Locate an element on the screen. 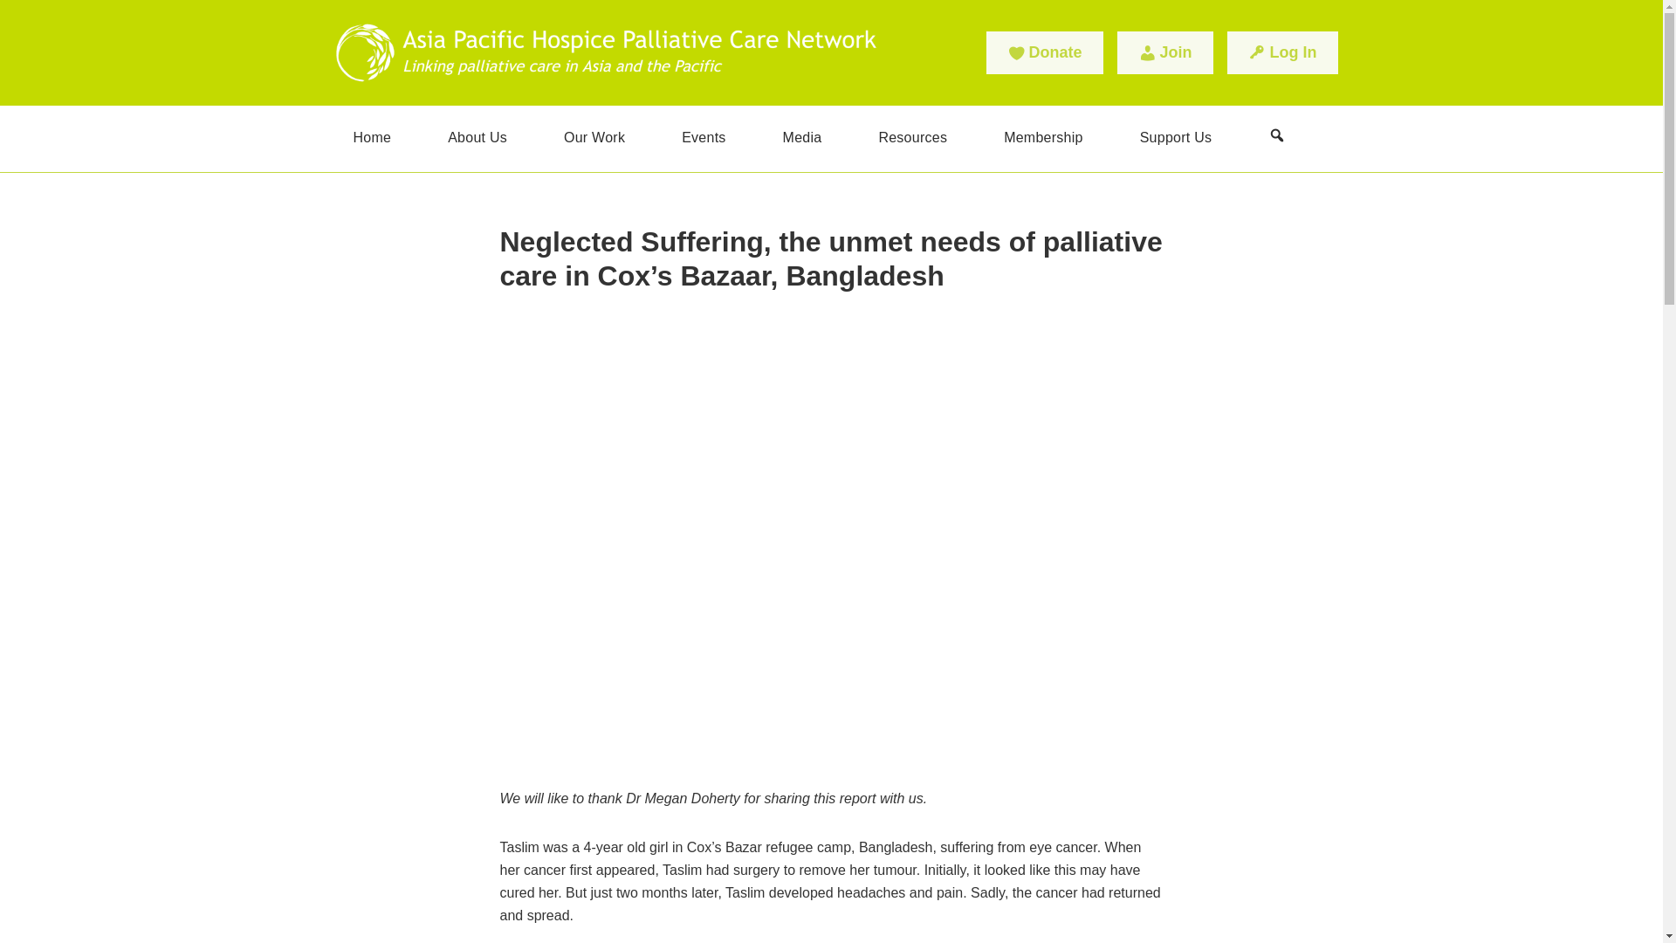  About Us is located at coordinates (477, 138).